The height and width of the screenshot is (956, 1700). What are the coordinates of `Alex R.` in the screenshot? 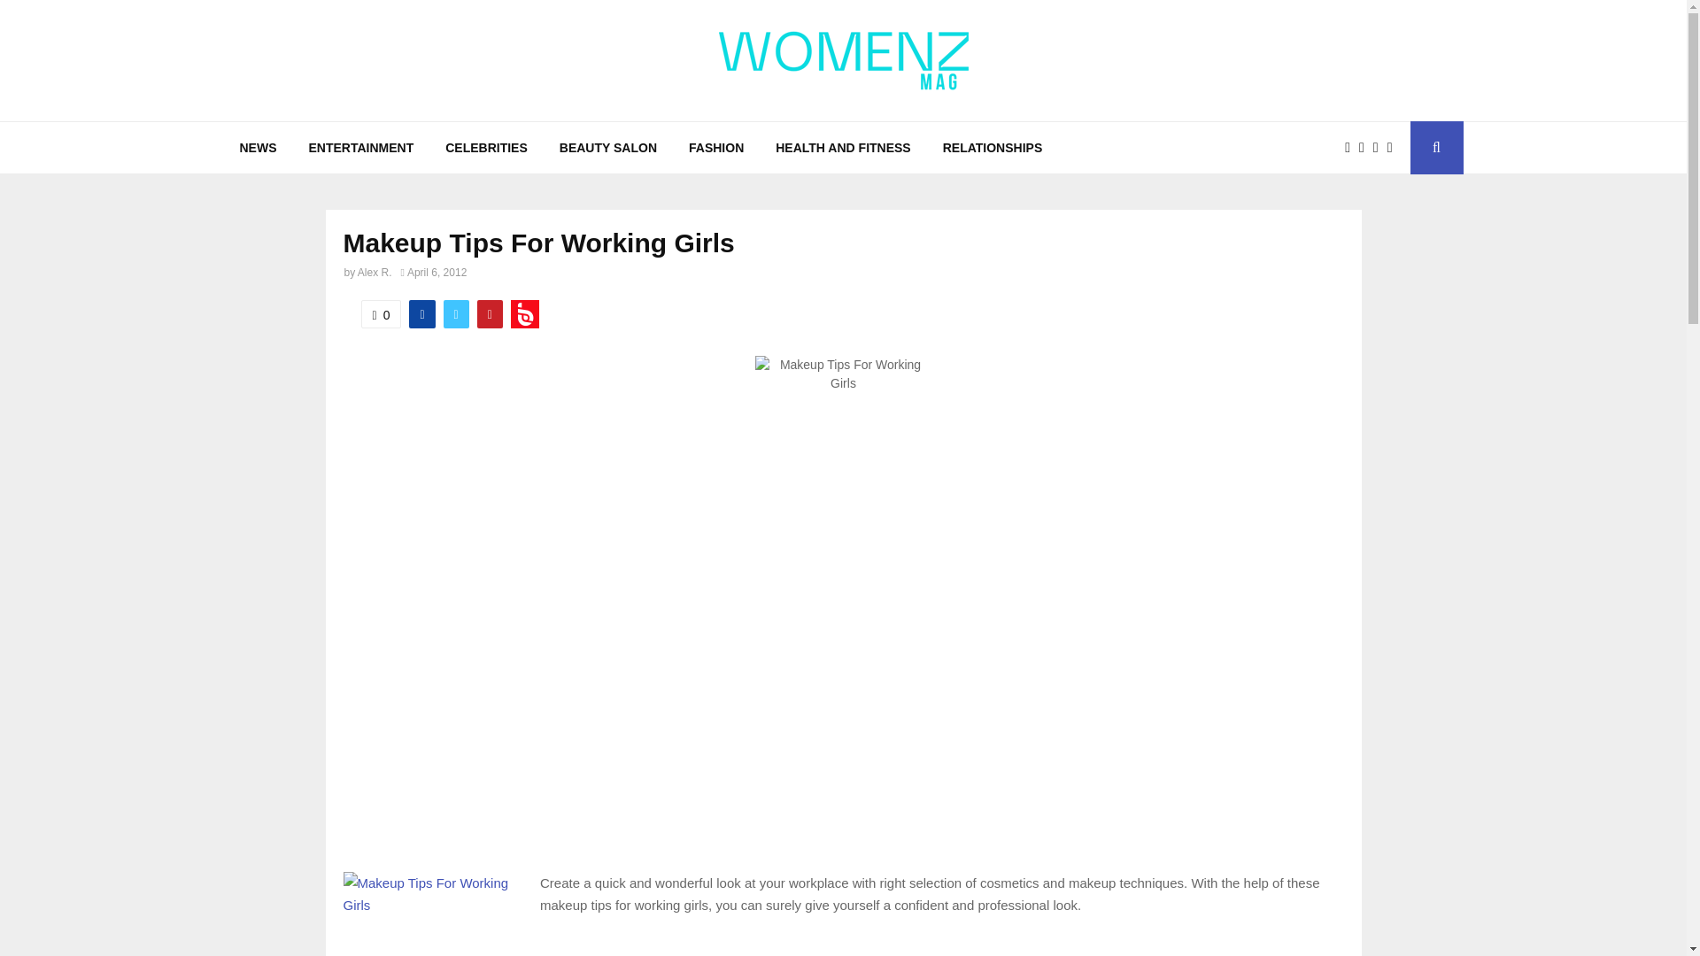 It's located at (375, 273).